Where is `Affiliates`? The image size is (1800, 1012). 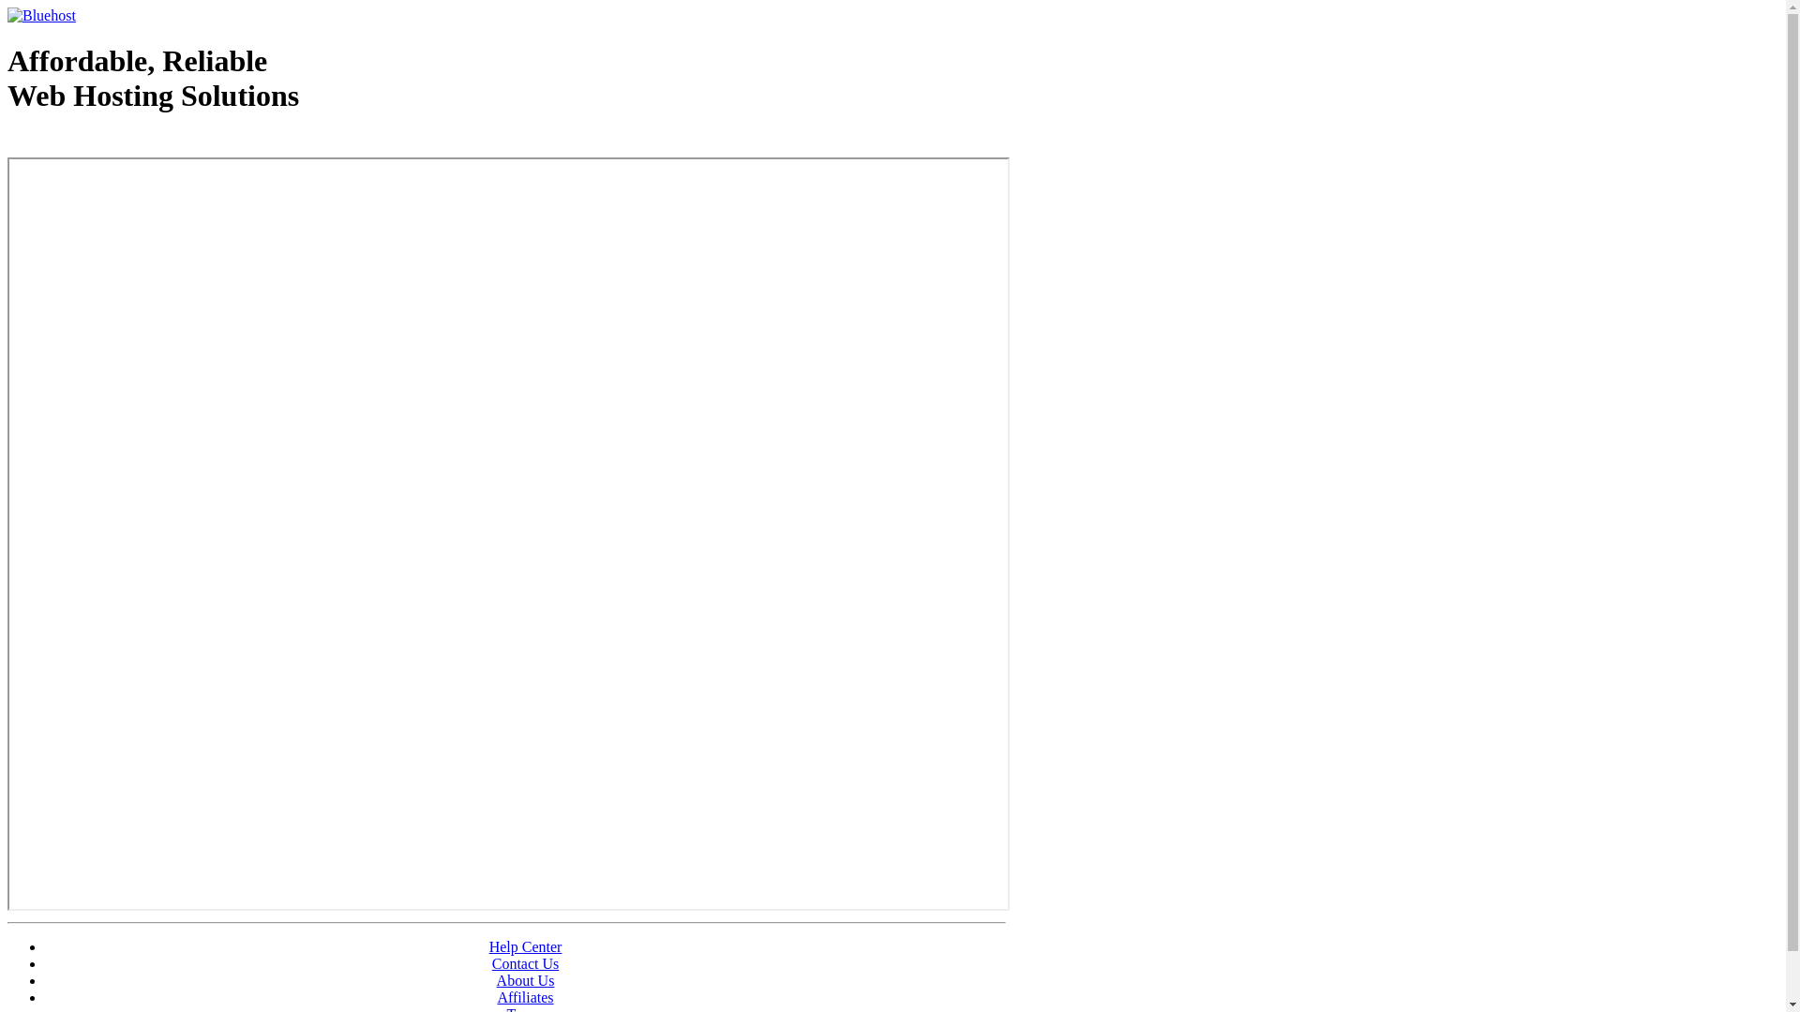
Affiliates is located at coordinates (525, 997).